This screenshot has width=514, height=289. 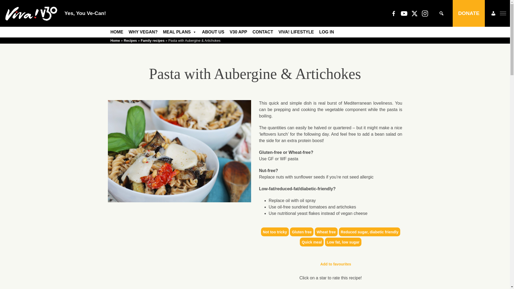 What do you see at coordinates (468, 13) in the screenshot?
I see `Donate to Viva!` at bounding box center [468, 13].